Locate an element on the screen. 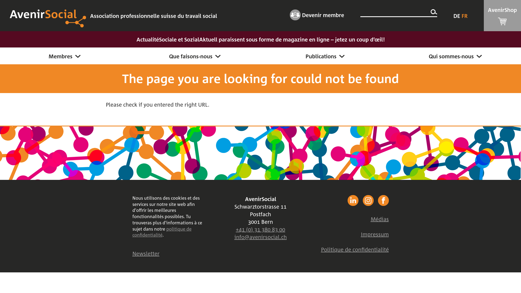 The image size is (521, 293). AvenirSocial is located at coordinates (48, 25).